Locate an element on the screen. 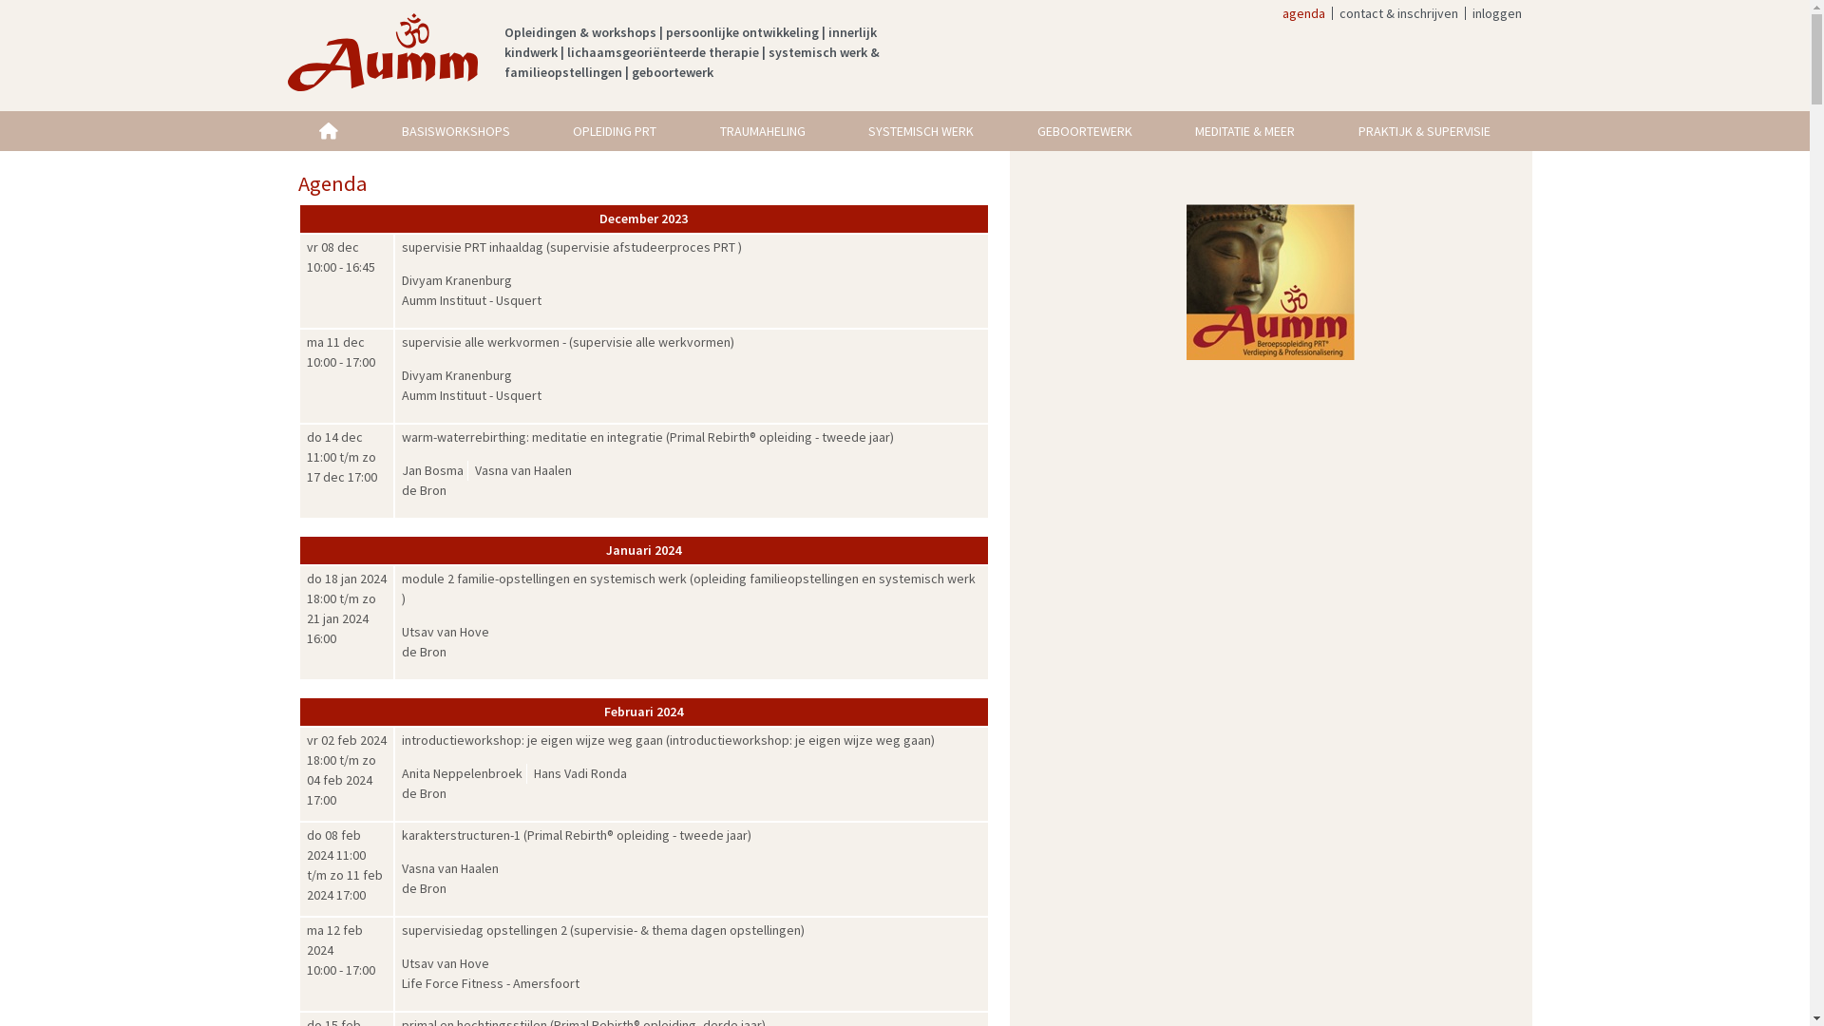 The image size is (1824, 1026). Jan Bosma is located at coordinates (433, 471).